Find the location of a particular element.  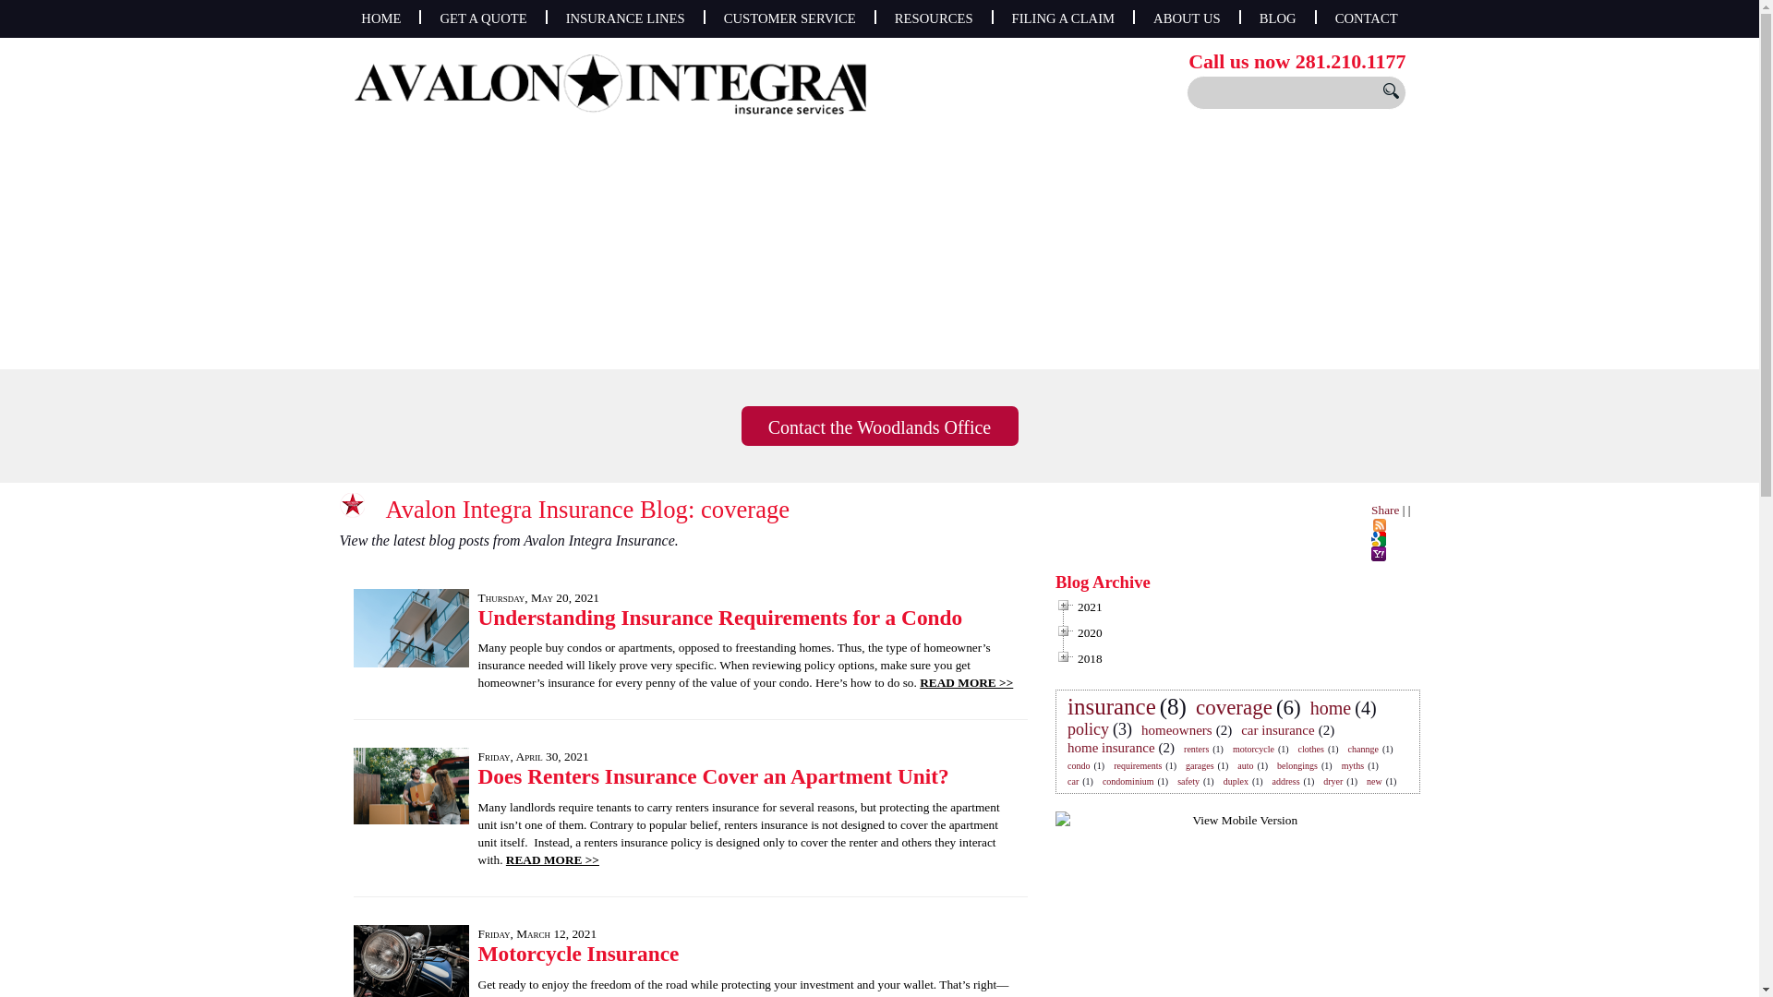

condo is located at coordinates (1079, 765).